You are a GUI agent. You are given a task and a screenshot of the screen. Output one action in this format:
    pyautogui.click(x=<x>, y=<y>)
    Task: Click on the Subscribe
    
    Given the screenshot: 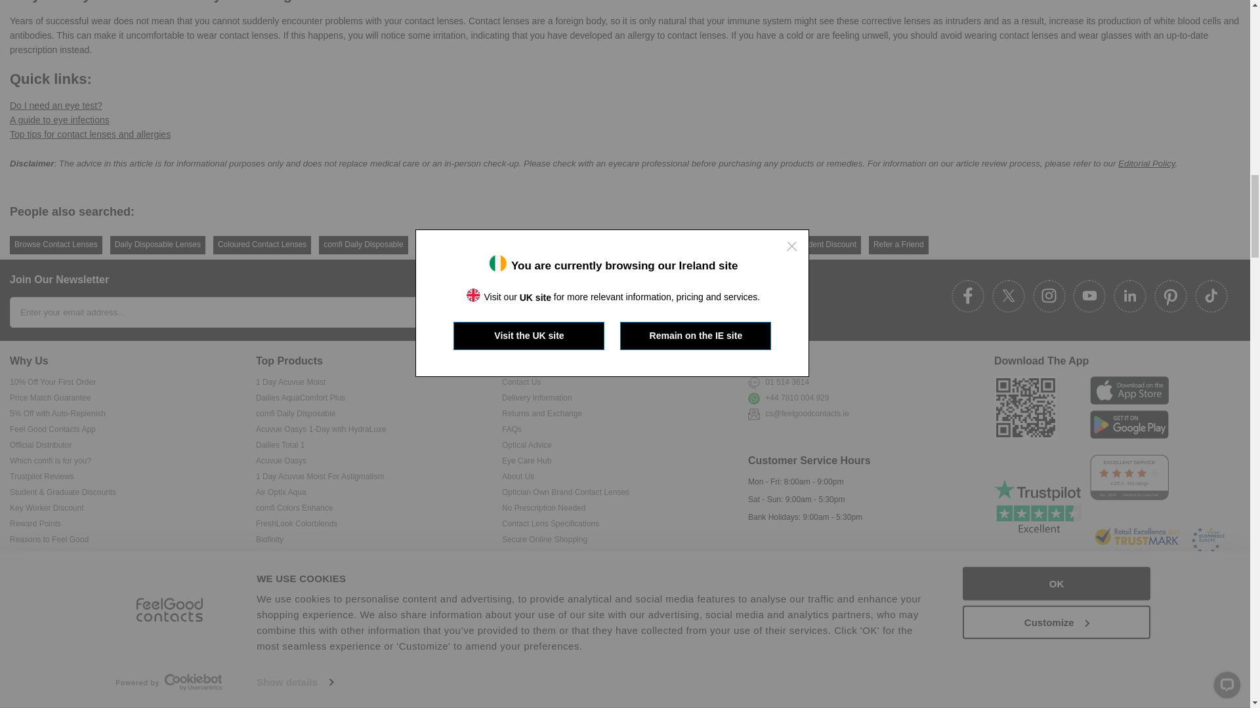 What is the action you would take?
    pyautogui.click(x=491, y=312)
    